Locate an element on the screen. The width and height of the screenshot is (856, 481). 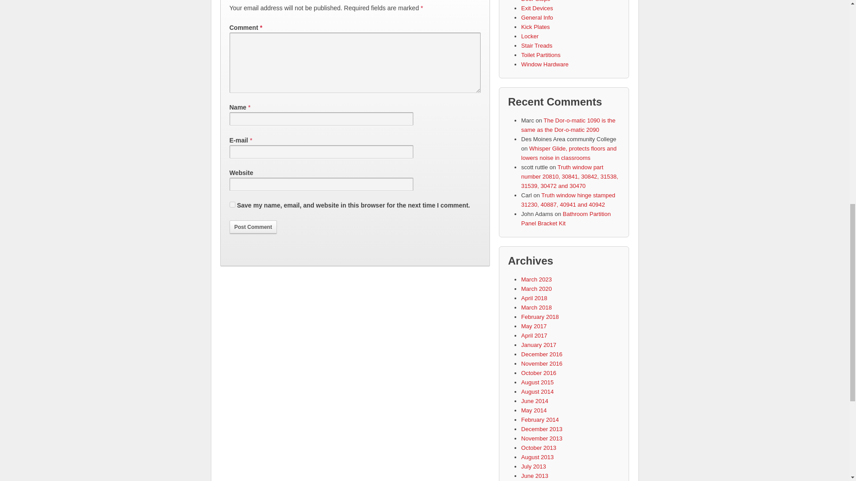
Post Comment is located at coordinates (253, 227).